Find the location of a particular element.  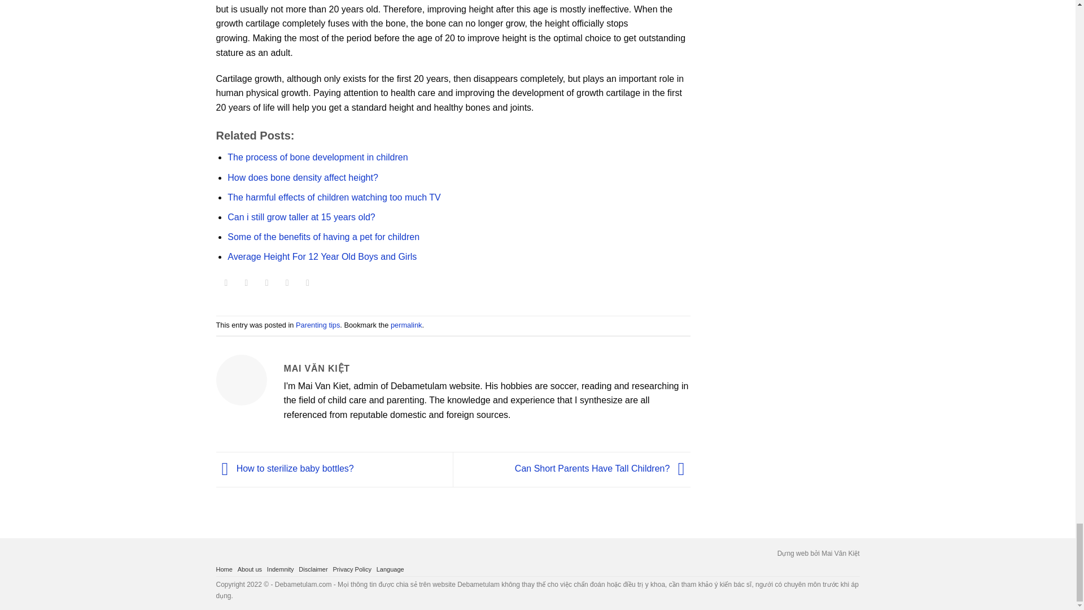

Average Height For 12 Year Old Boys and Girls is located at coordinates (322, 256).